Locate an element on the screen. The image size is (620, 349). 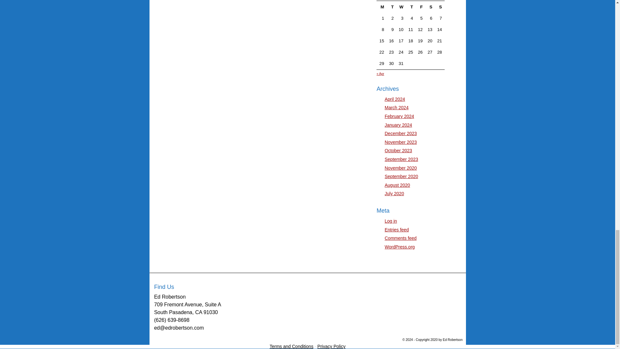
Thursday is located at coordinates (411, 7).